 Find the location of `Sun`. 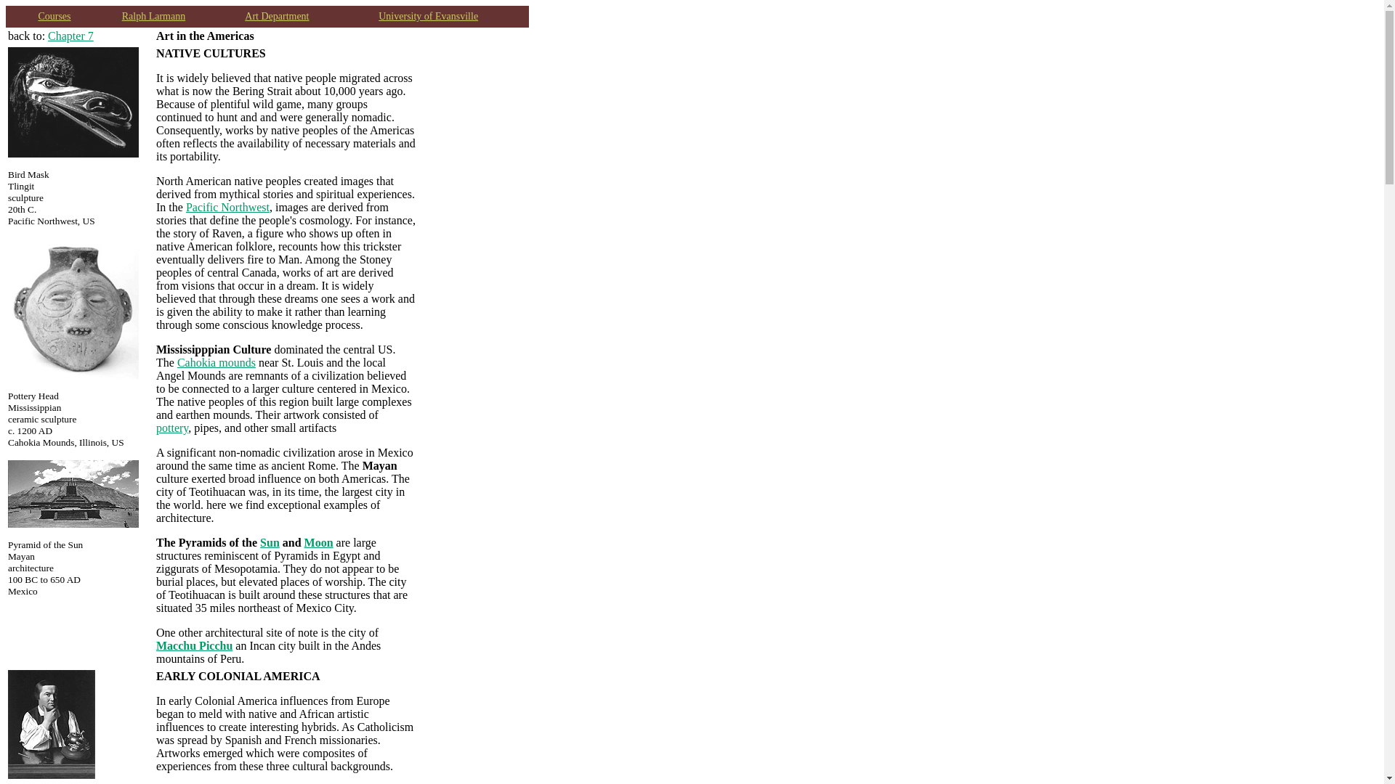

Sun is located at coordinates (270, 542).